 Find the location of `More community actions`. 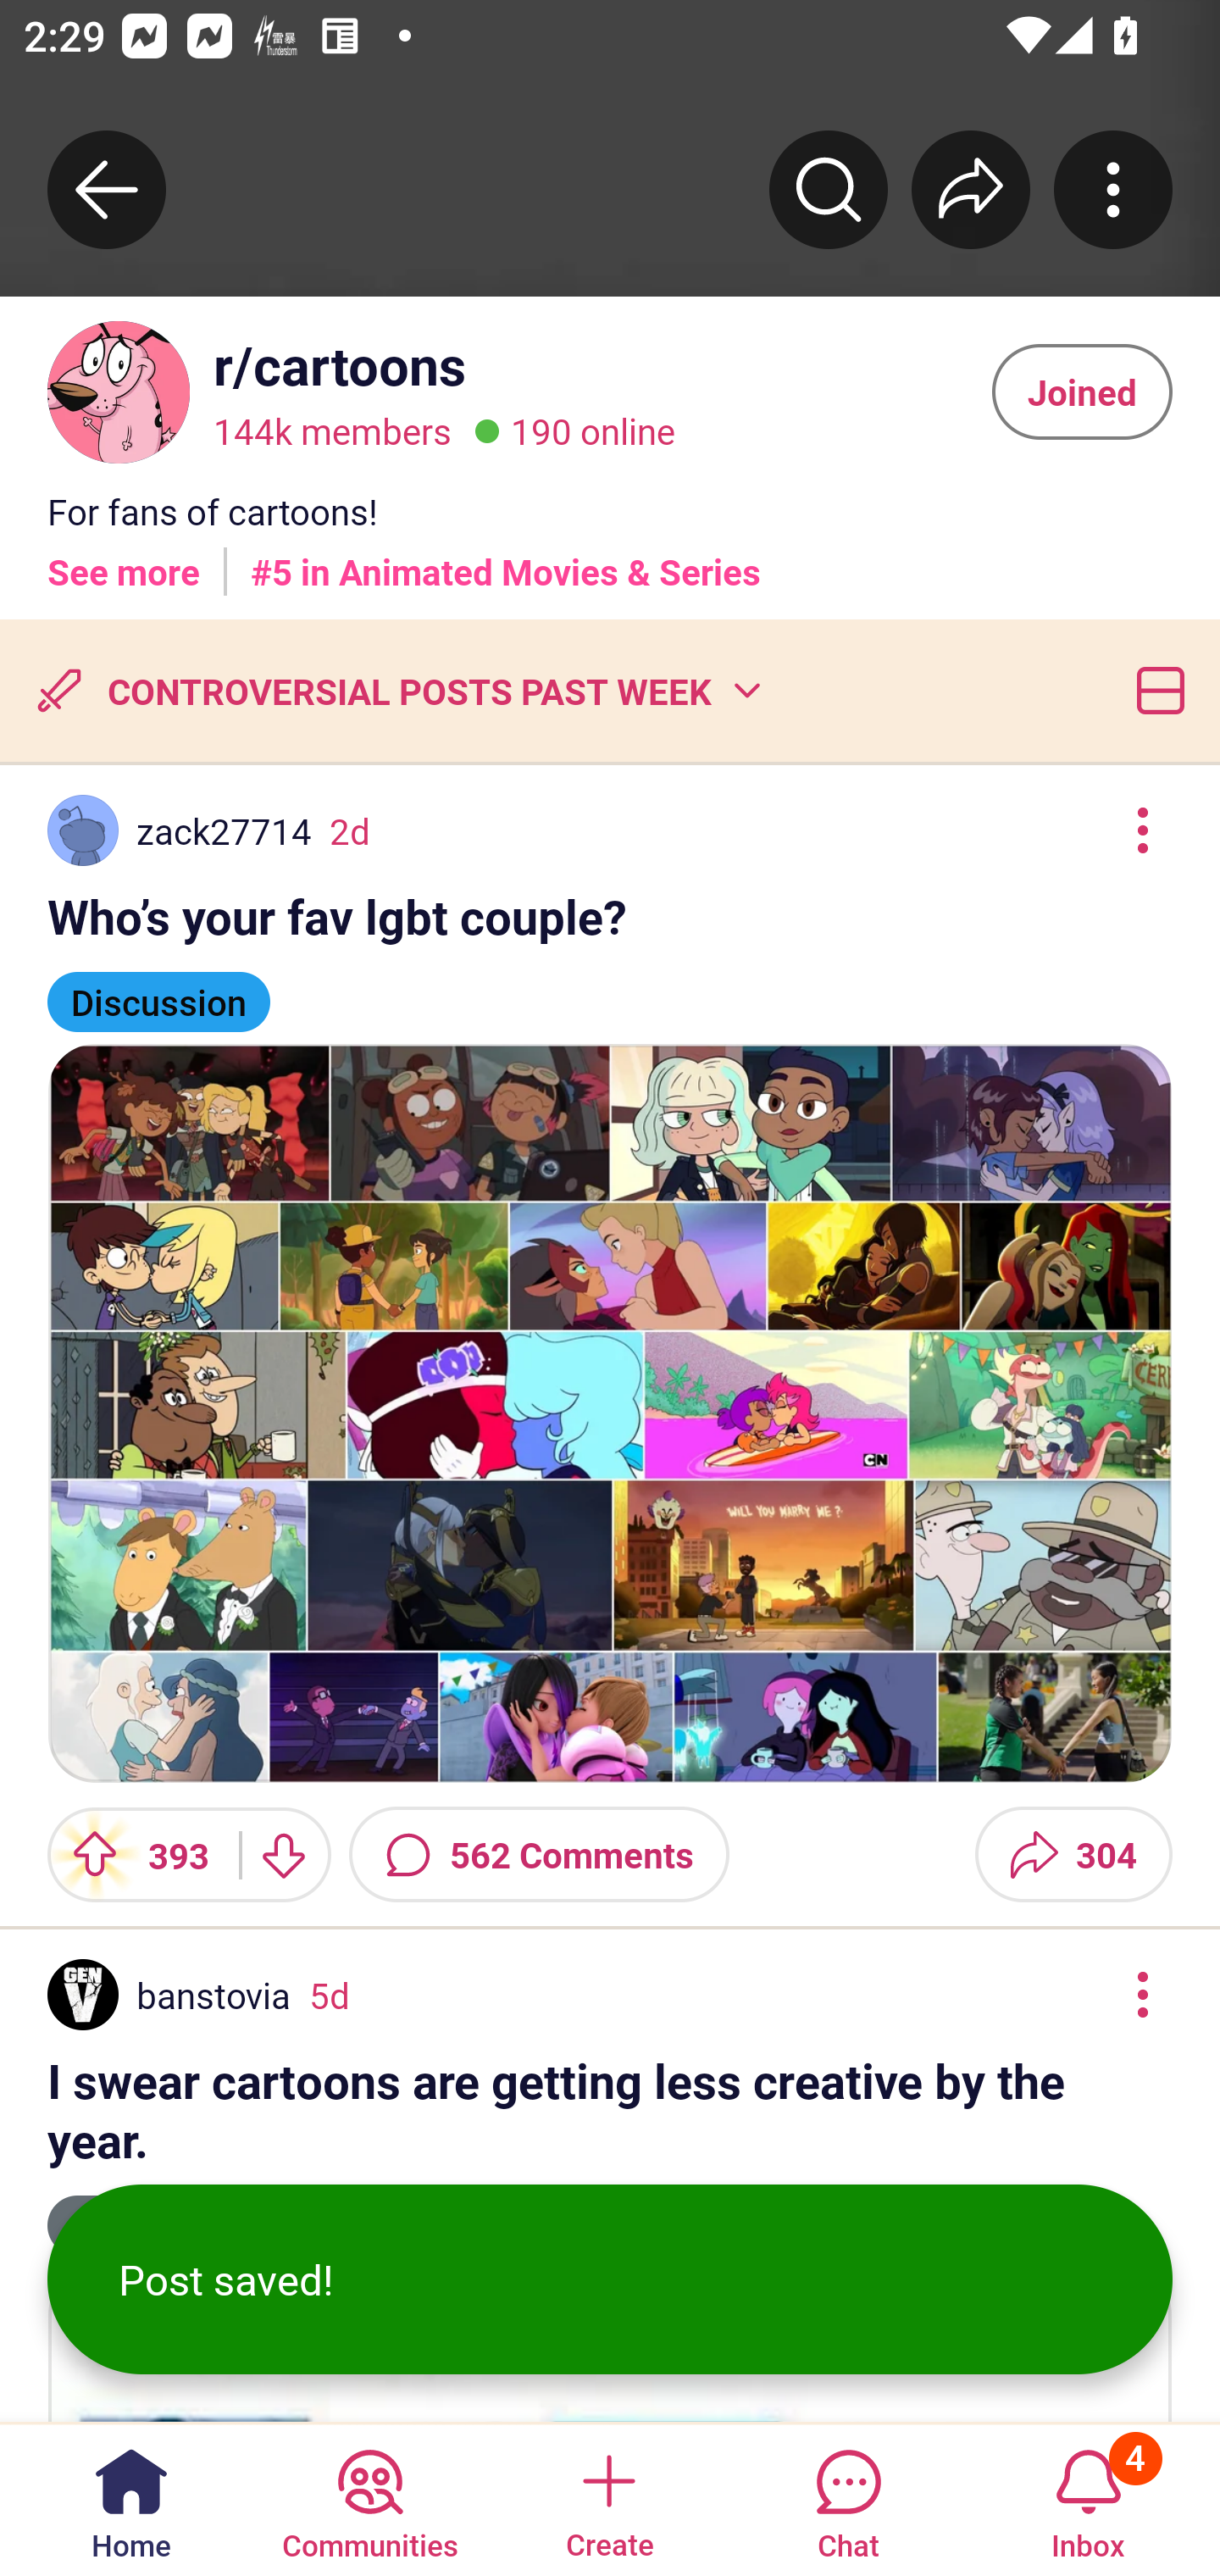

More community actions is located at coordinates (1113, 189).